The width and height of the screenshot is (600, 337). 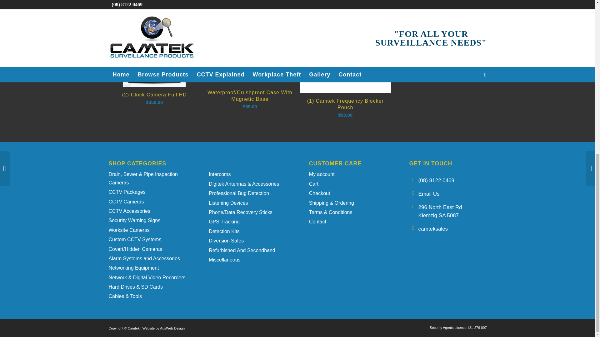 What do you see at coordinates (147, 239) in the screenshot?
I see `Custom CCTV Systems` at bounding box center [147, 239].